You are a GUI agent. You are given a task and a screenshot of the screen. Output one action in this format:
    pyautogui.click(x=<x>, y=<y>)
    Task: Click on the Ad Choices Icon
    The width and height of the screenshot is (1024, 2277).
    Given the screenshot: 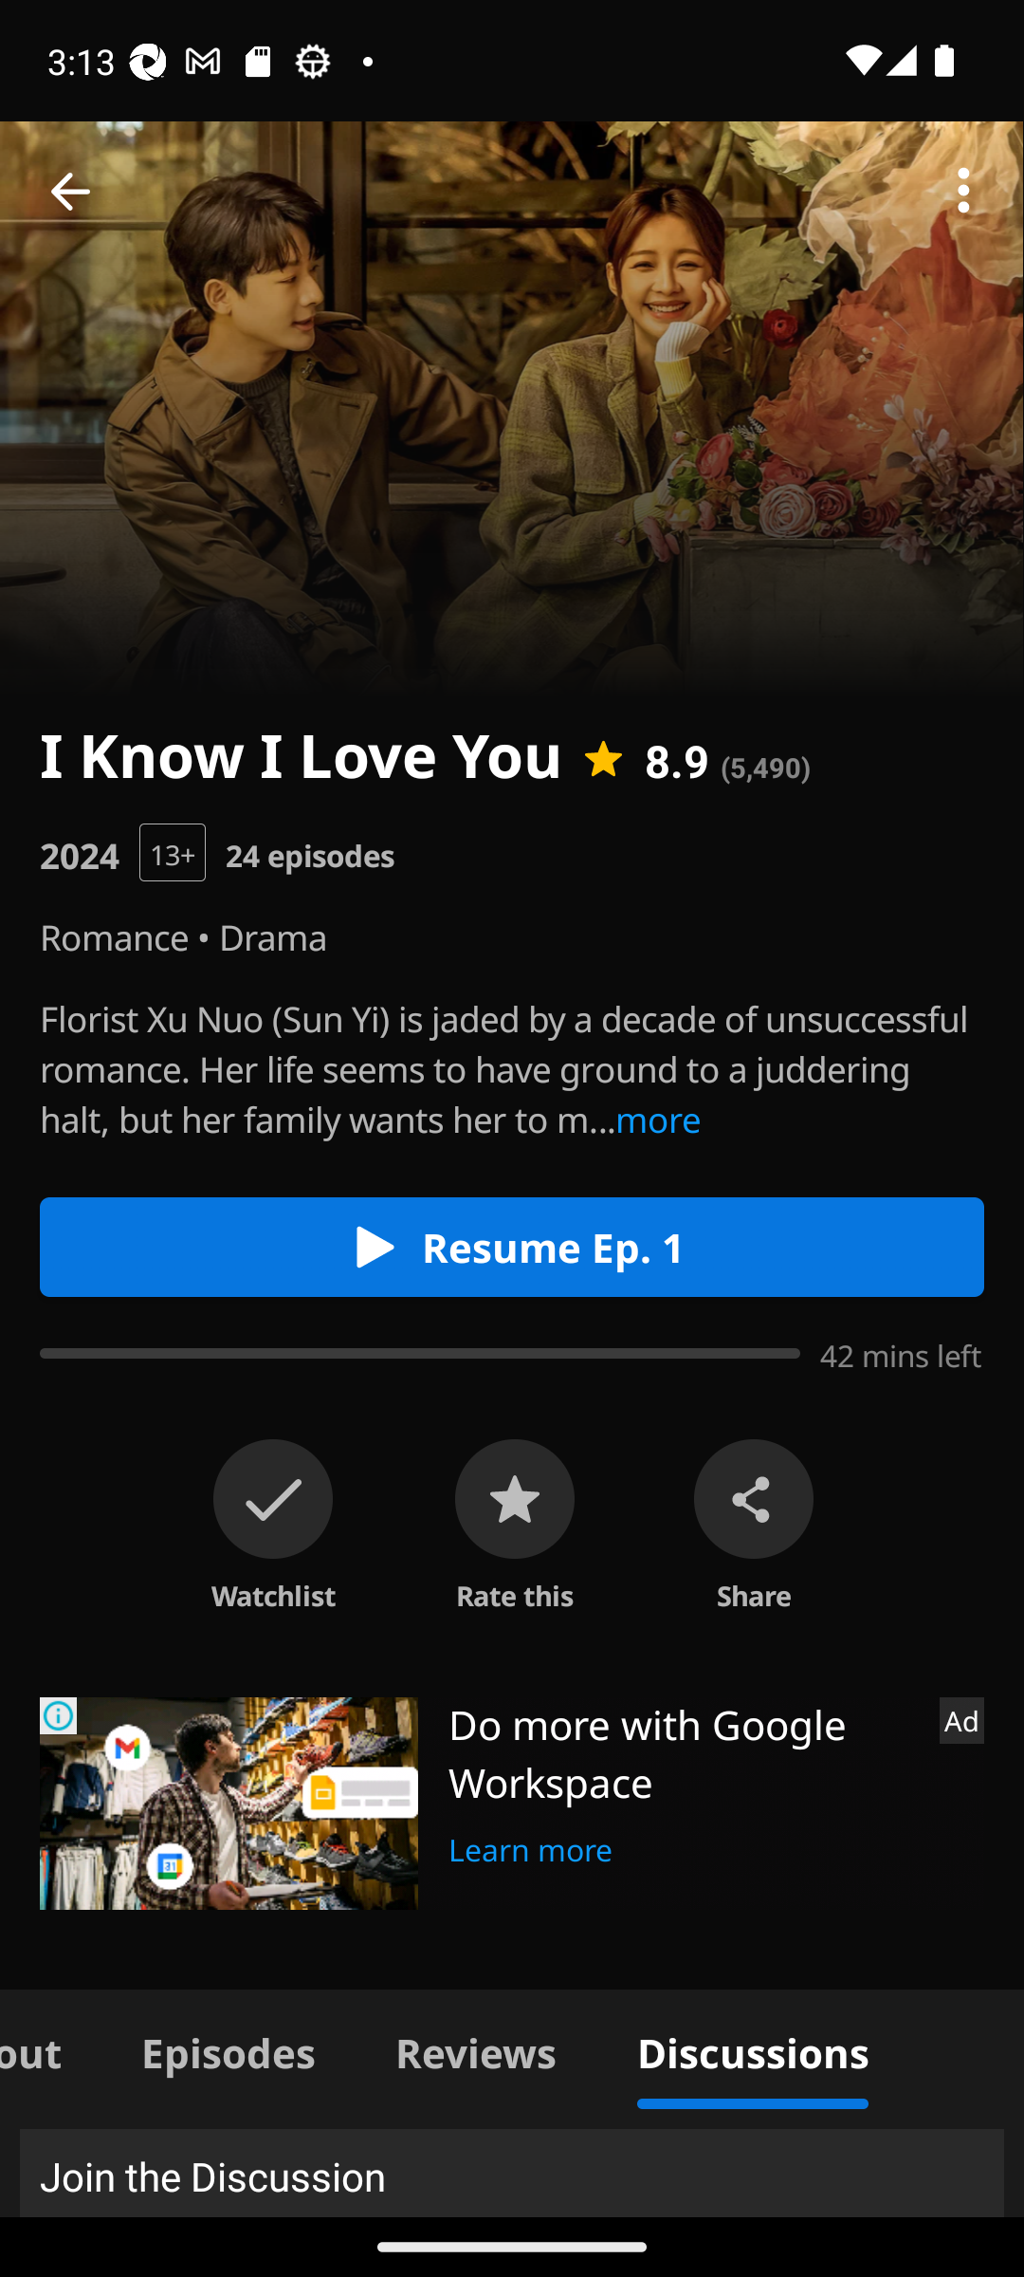 What is the action you would take?
    pyautogui.click(x=59, y=1715)
    